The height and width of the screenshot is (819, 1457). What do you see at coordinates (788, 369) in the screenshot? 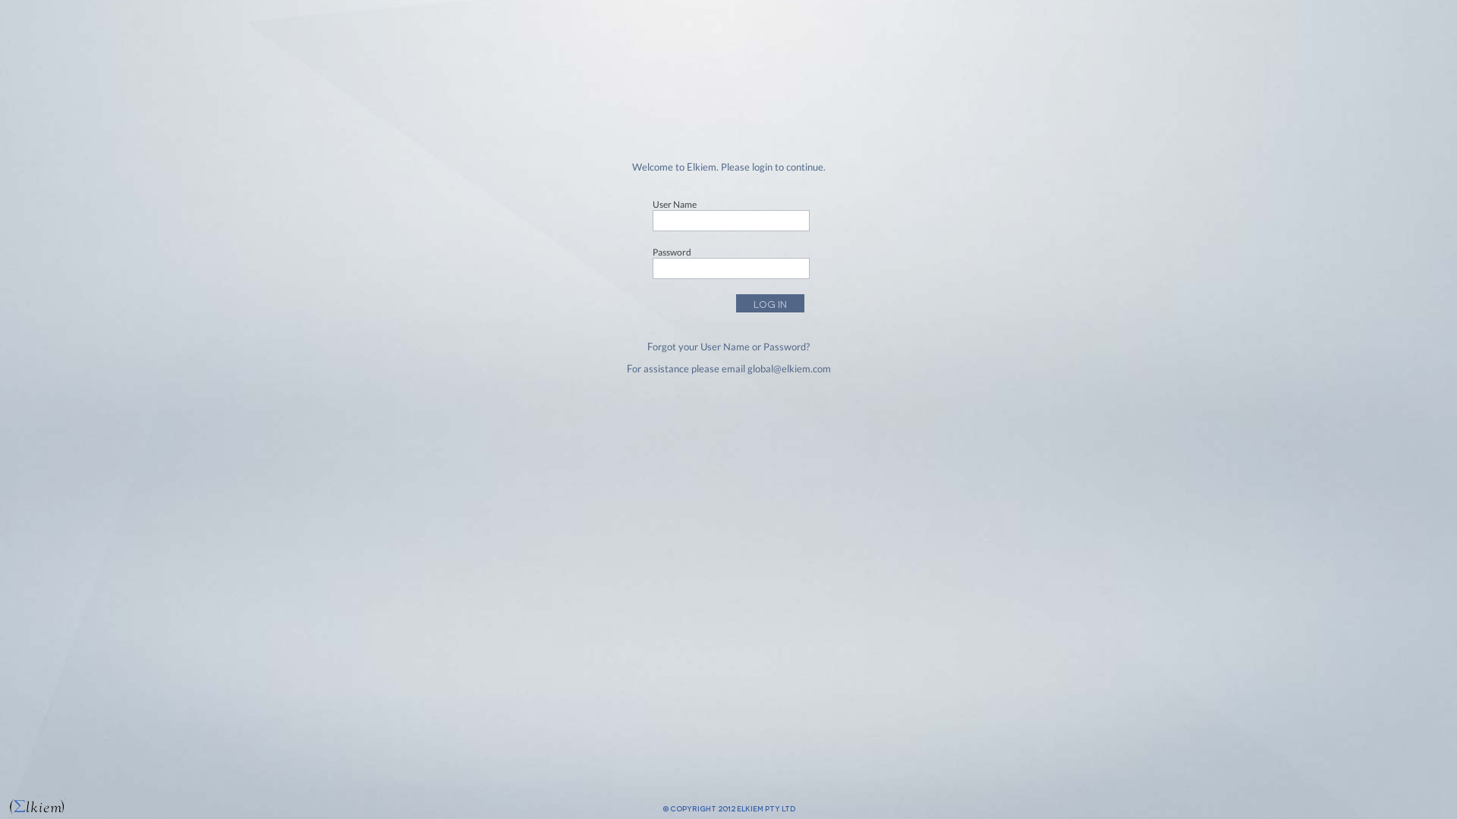
I see `global@elkiem.com` at bounding box center [788, 369].